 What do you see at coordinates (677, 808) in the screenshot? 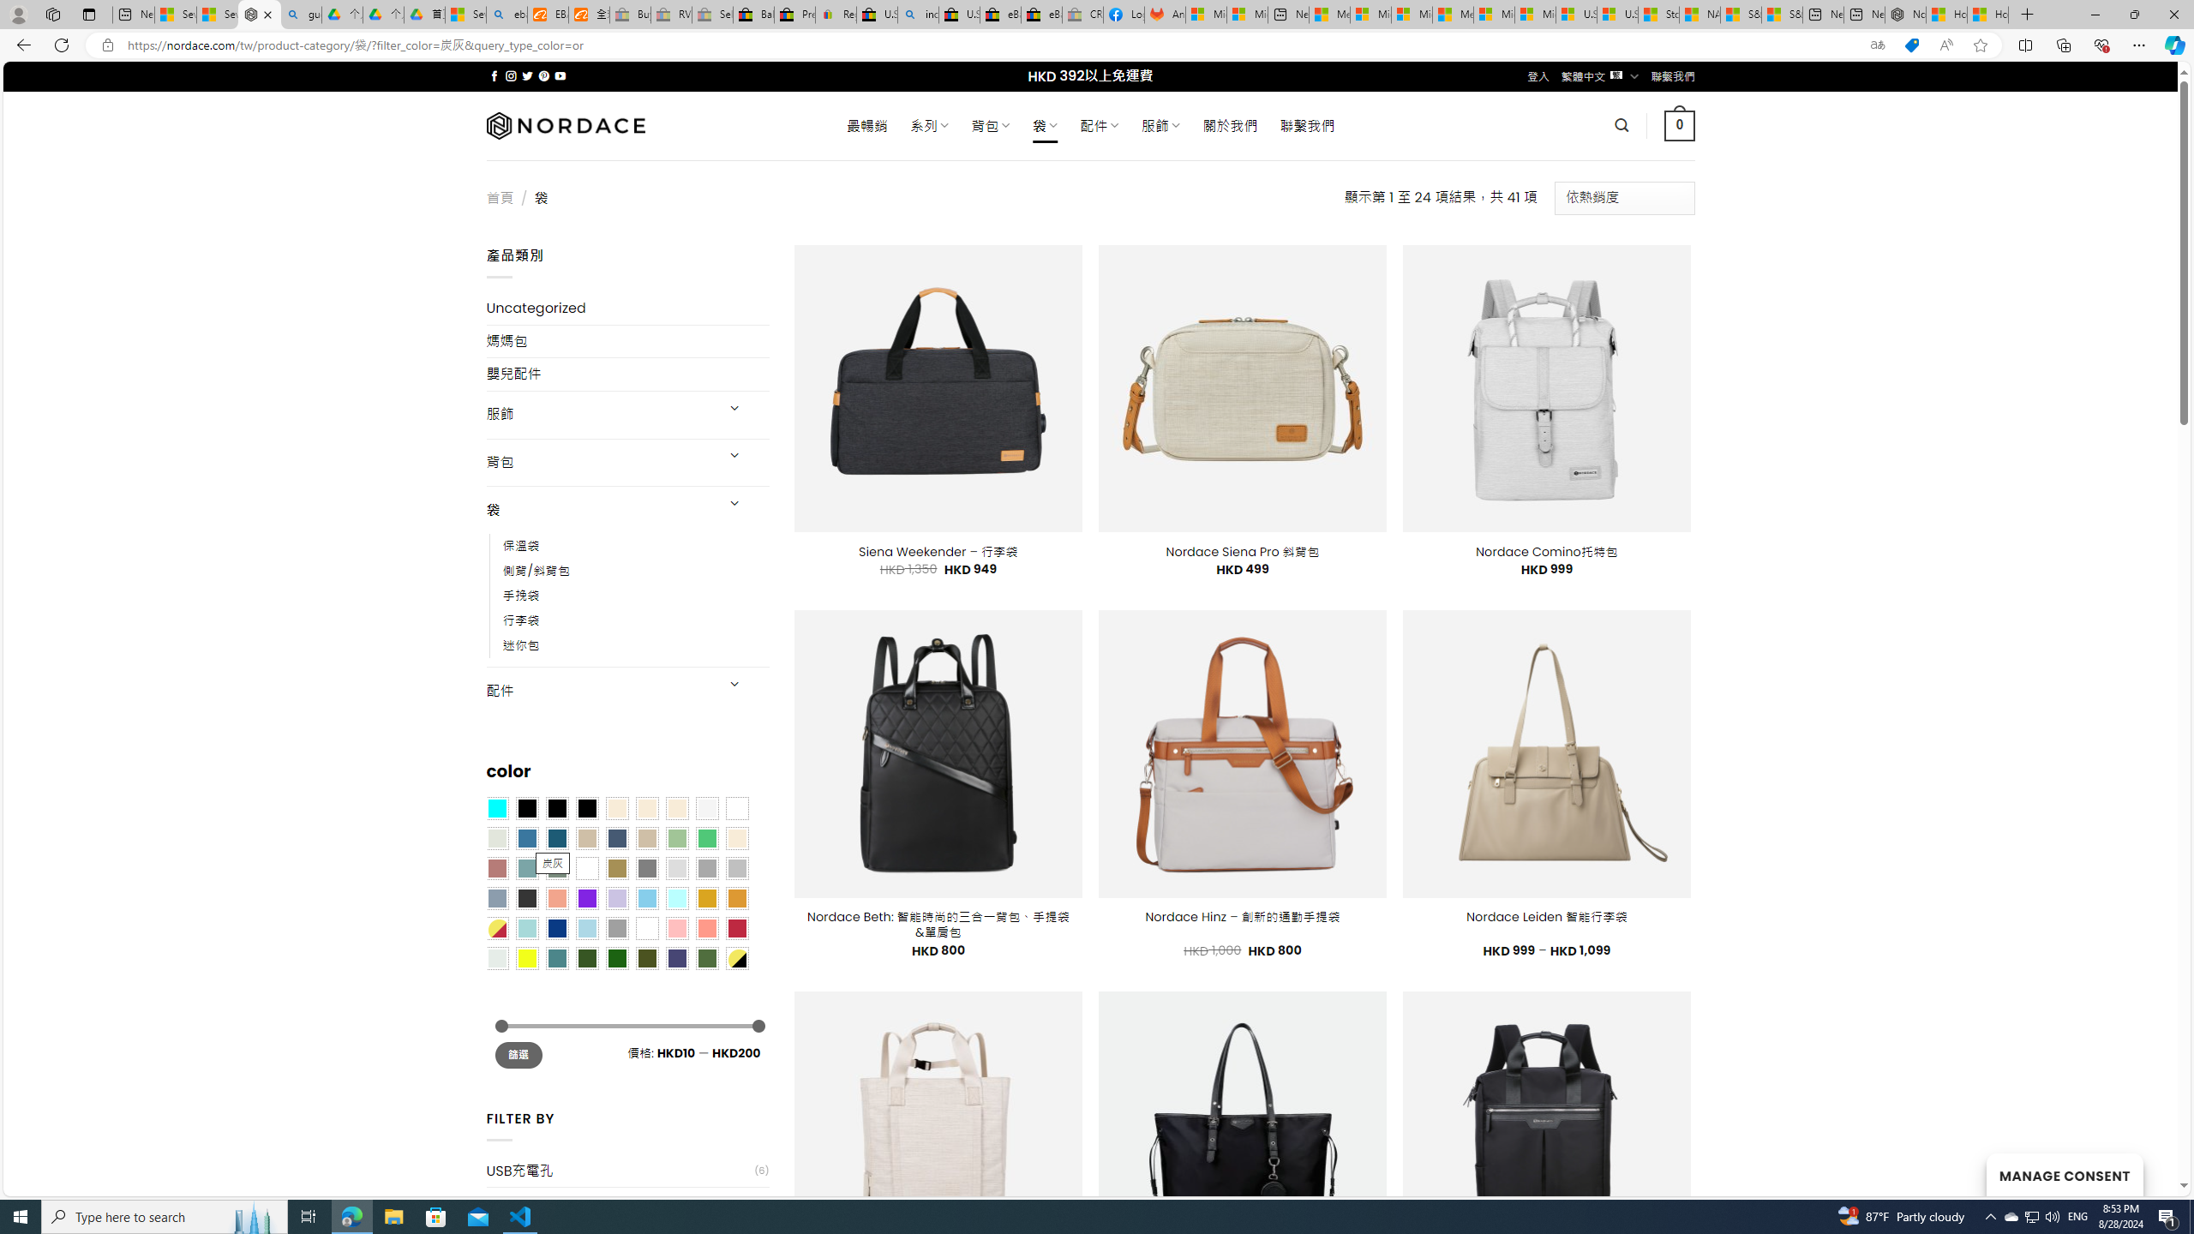
I see `Cream` at bounding box center [677, 808].